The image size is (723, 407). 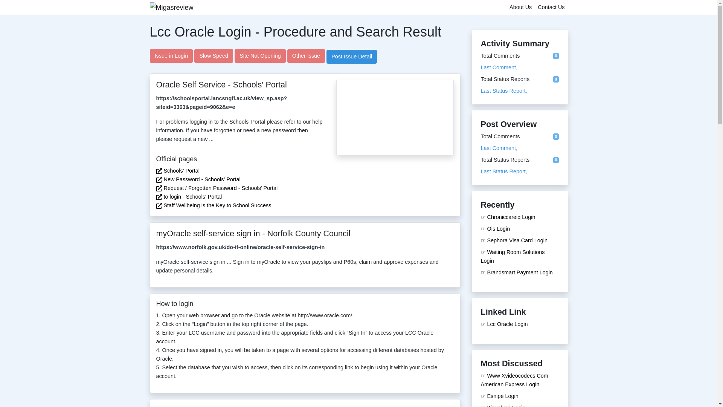 What do you see at coordinates (395, 138) in the screenshot?
I see `Oracle Self Service - Schools' Portal` at bounding box center [395, 138].